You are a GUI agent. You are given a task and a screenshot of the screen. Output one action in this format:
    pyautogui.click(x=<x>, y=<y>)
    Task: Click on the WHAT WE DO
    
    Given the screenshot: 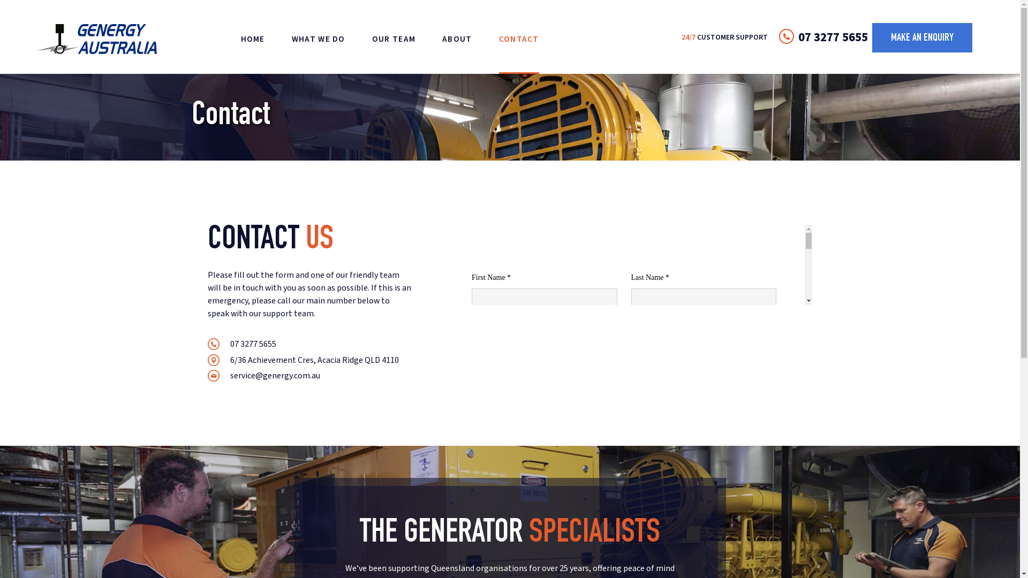 What is the action you would take?
    pyautogui.click(x=319, y=39)
    